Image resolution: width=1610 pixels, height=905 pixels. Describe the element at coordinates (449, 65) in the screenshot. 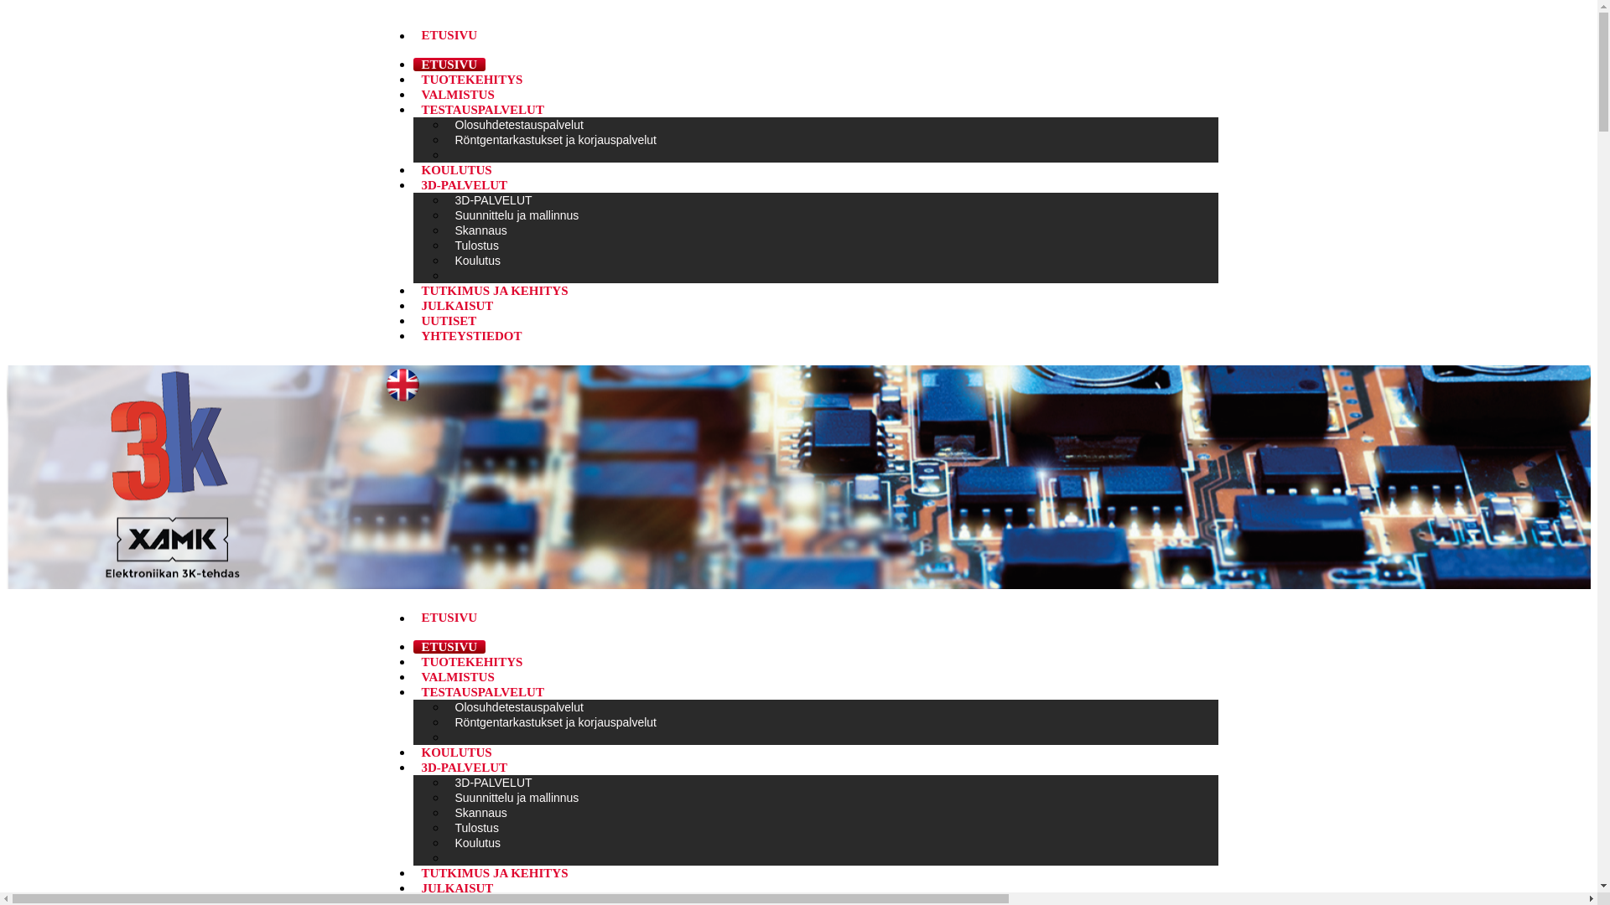

I see `ETUSIVU` at that location.